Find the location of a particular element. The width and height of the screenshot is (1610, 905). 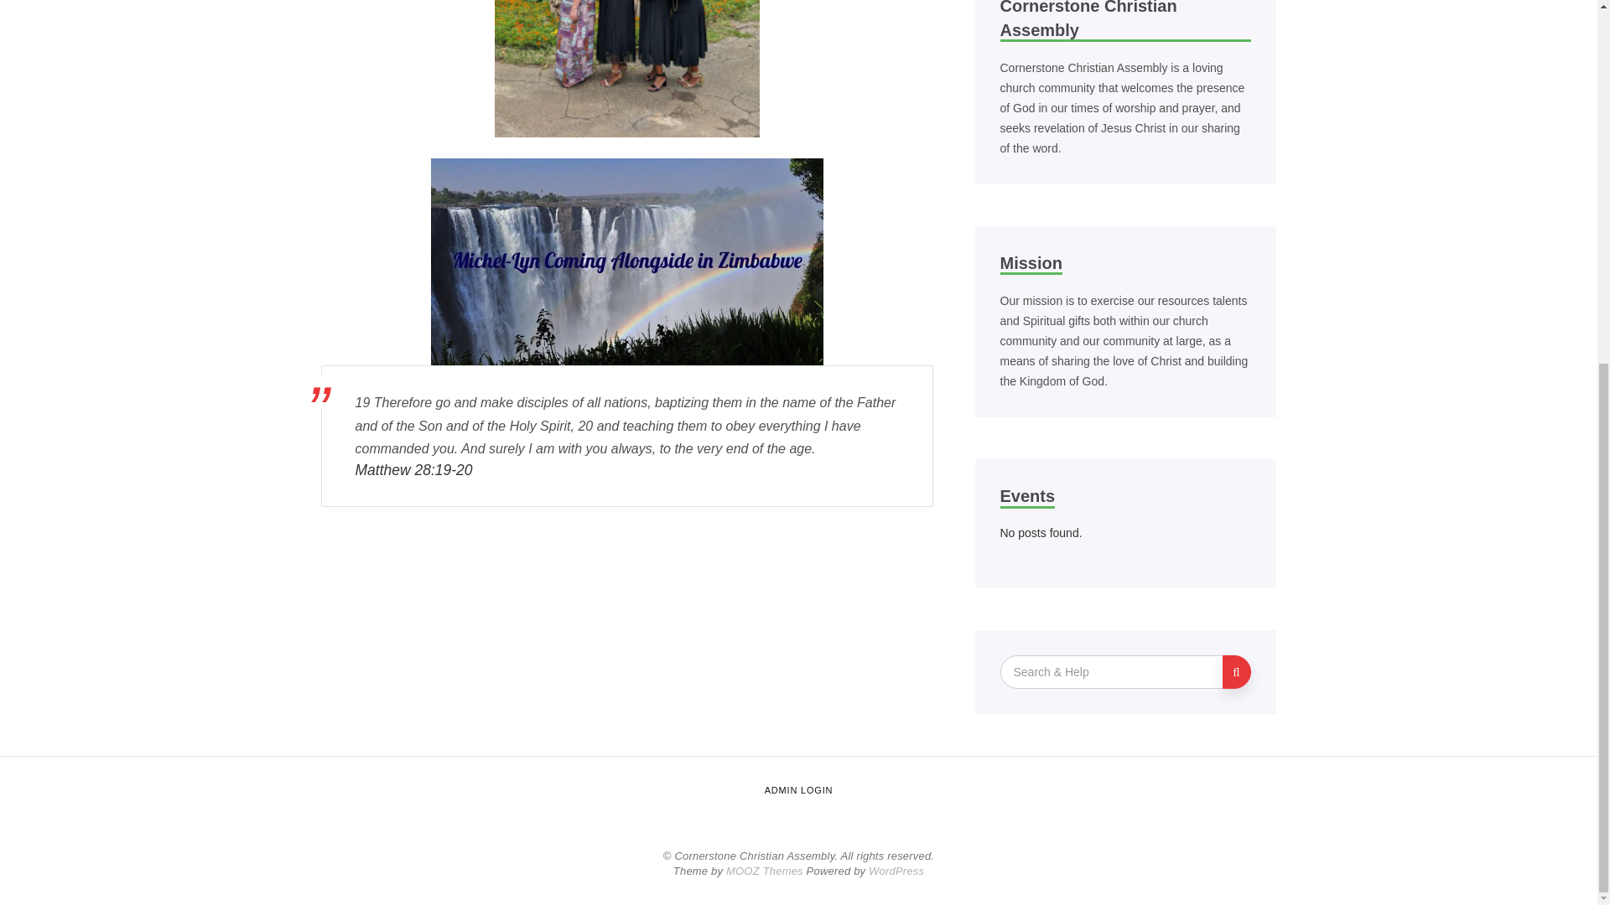

Search for: is located at coordinates (1112, 671).